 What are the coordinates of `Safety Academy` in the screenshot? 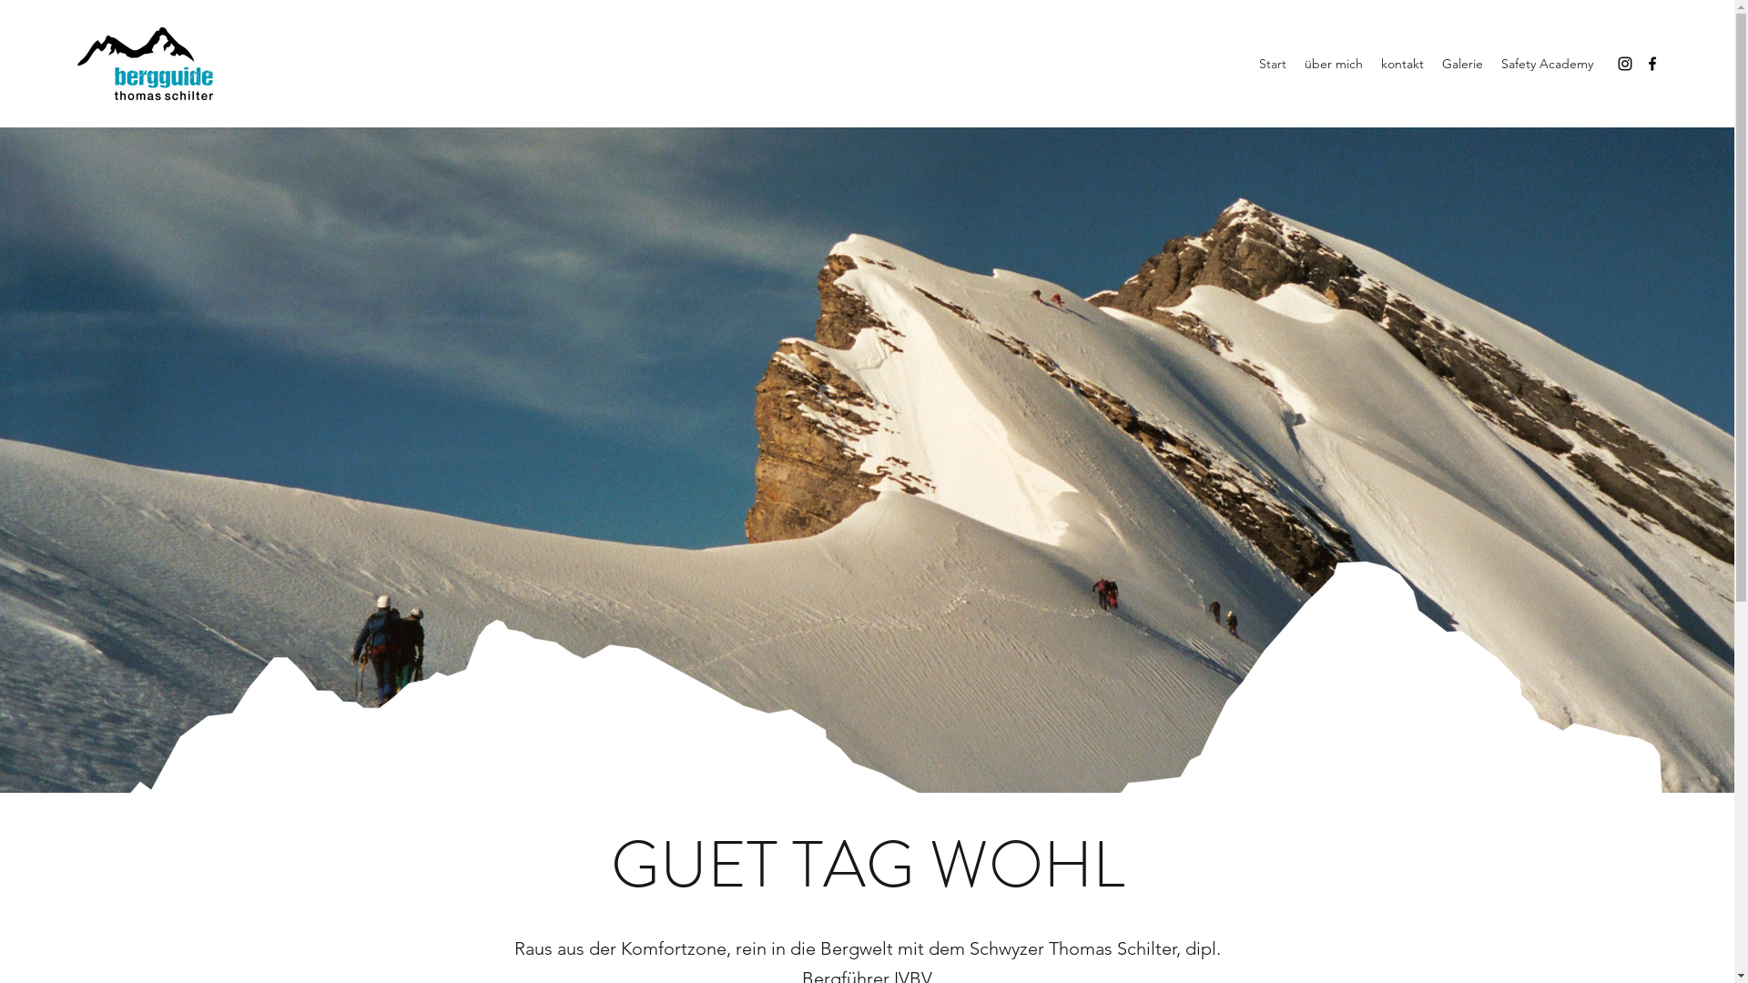 It's located at (1548, 64).